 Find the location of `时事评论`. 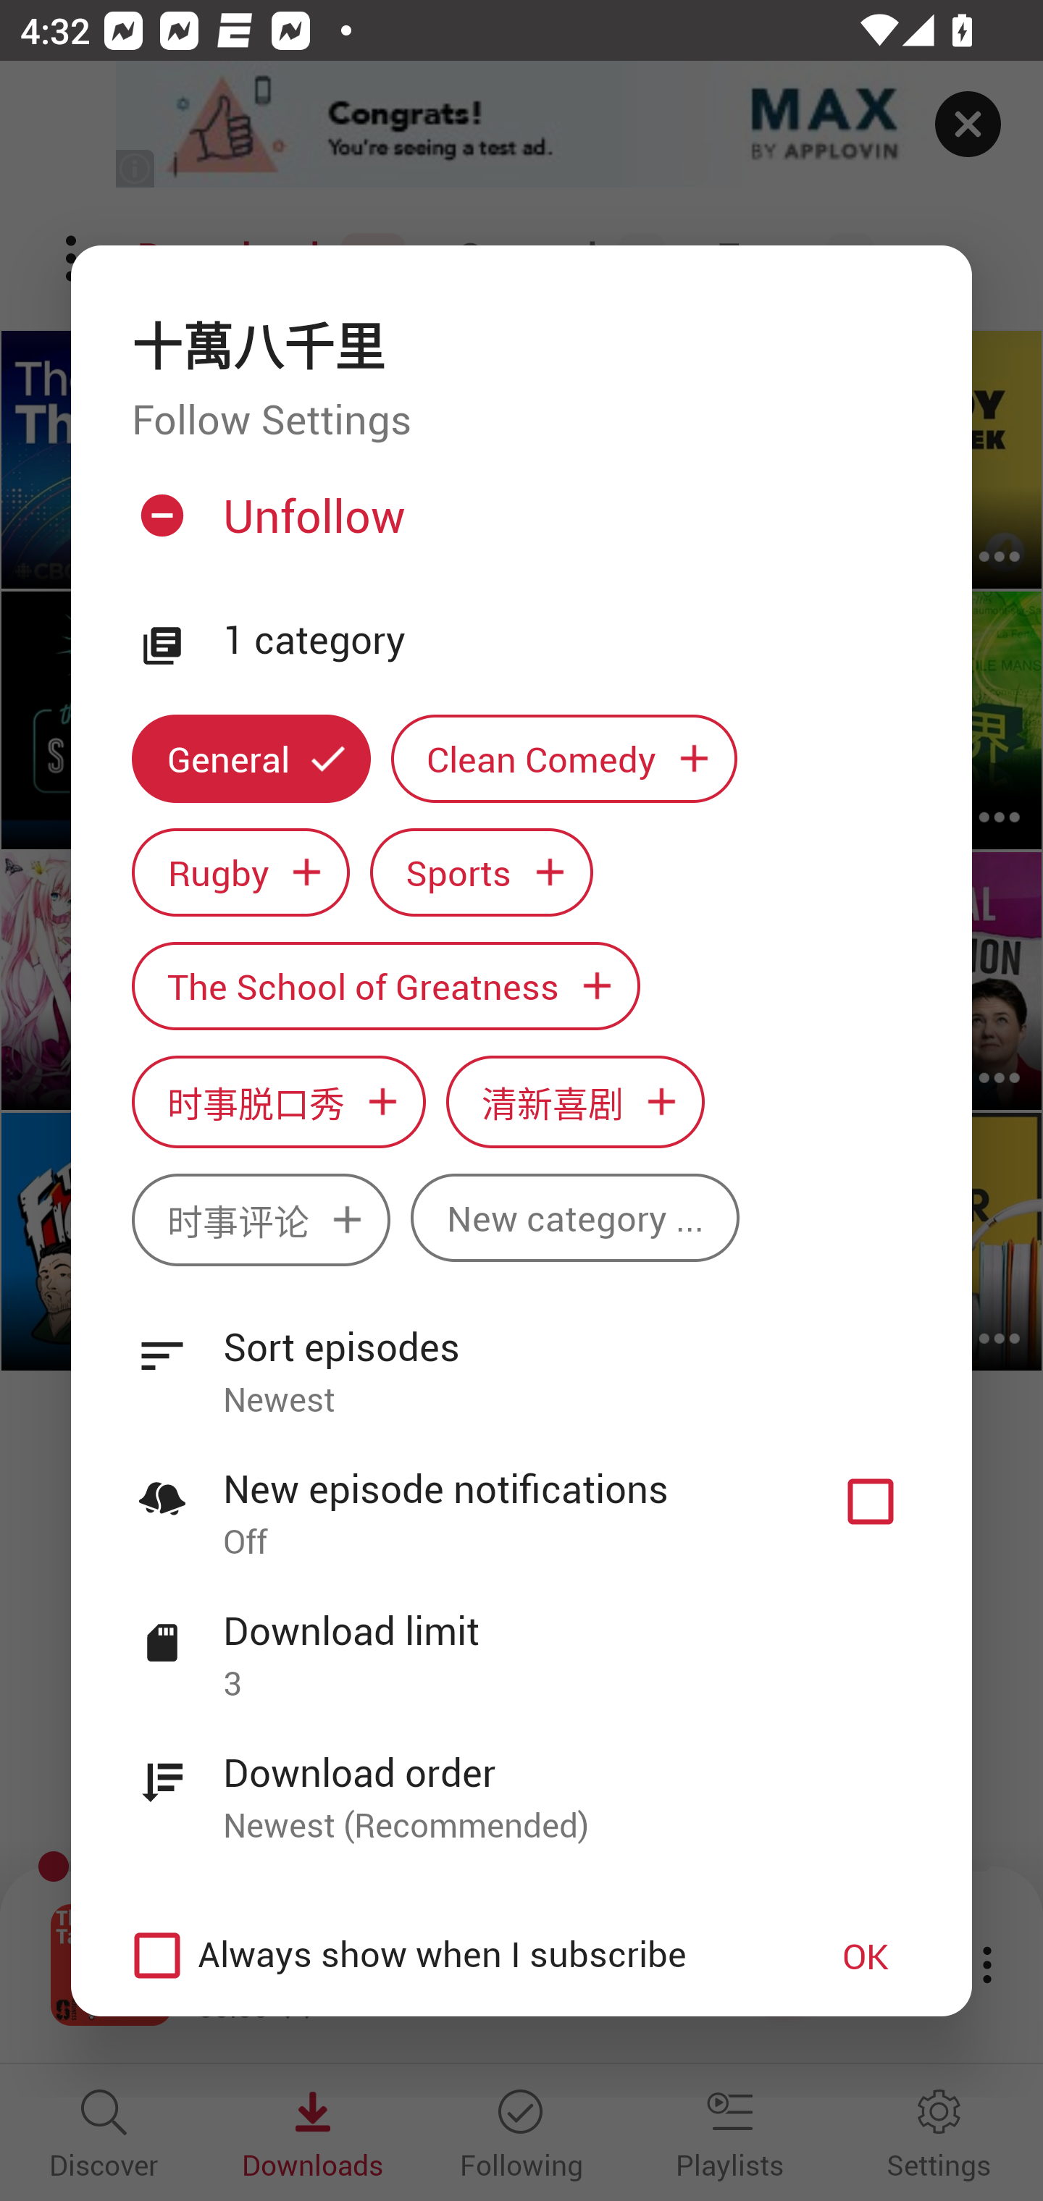

时事评论 is located at coordinates (261, 1219).